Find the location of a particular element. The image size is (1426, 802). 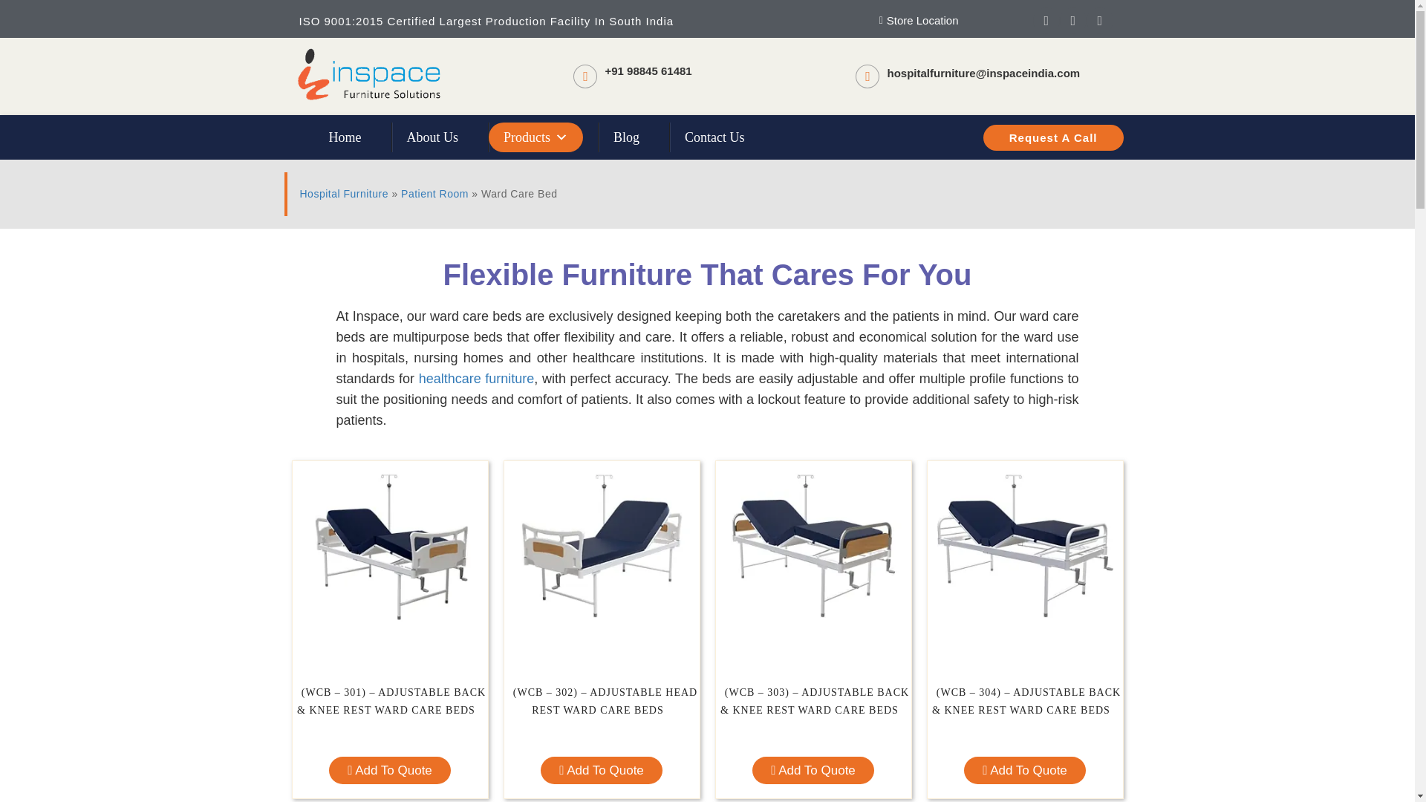

Home is located at coordinates (345, 137).